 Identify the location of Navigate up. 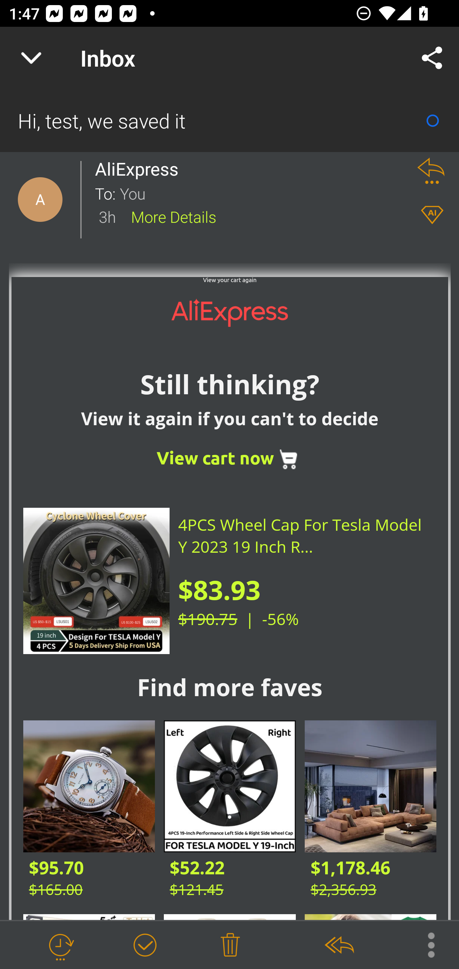
(31, 58).